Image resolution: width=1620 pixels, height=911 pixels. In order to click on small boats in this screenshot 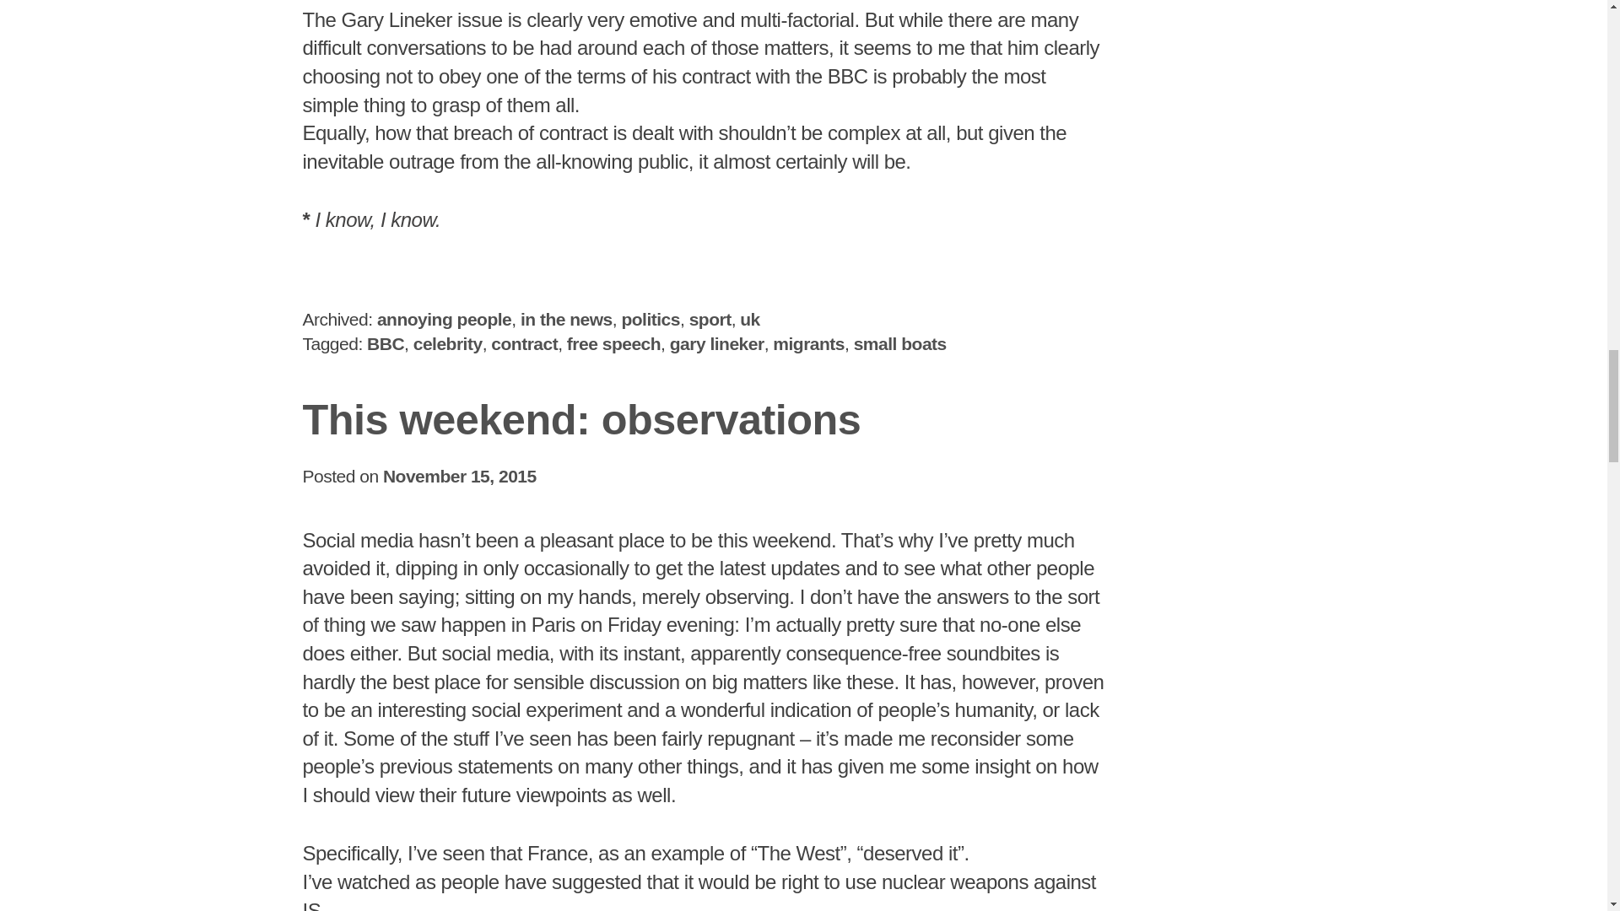, I will do `click(899, 344)`.